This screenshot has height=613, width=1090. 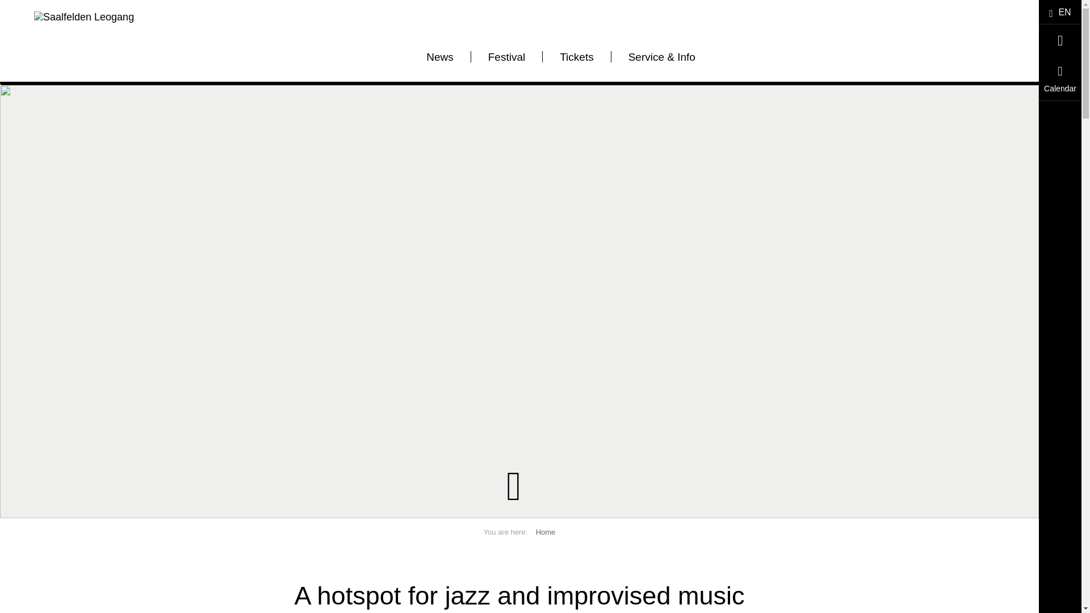 I want to click on Festival, so click(x=506, y=65).